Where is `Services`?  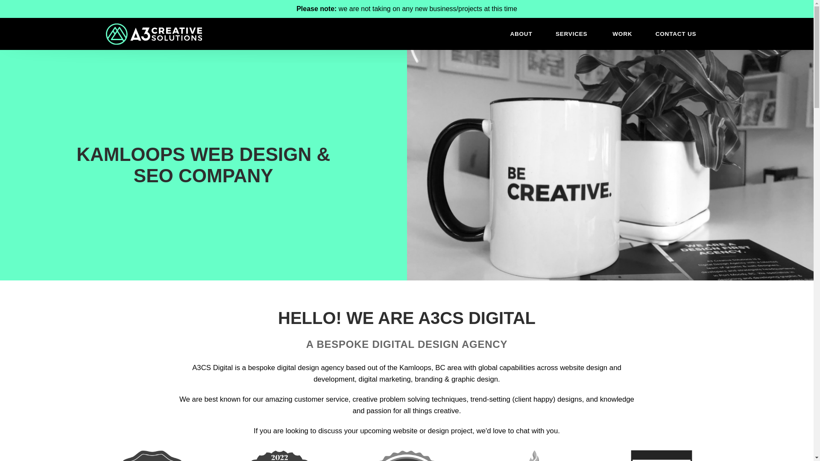
Services is located at coordinates (572, 34).